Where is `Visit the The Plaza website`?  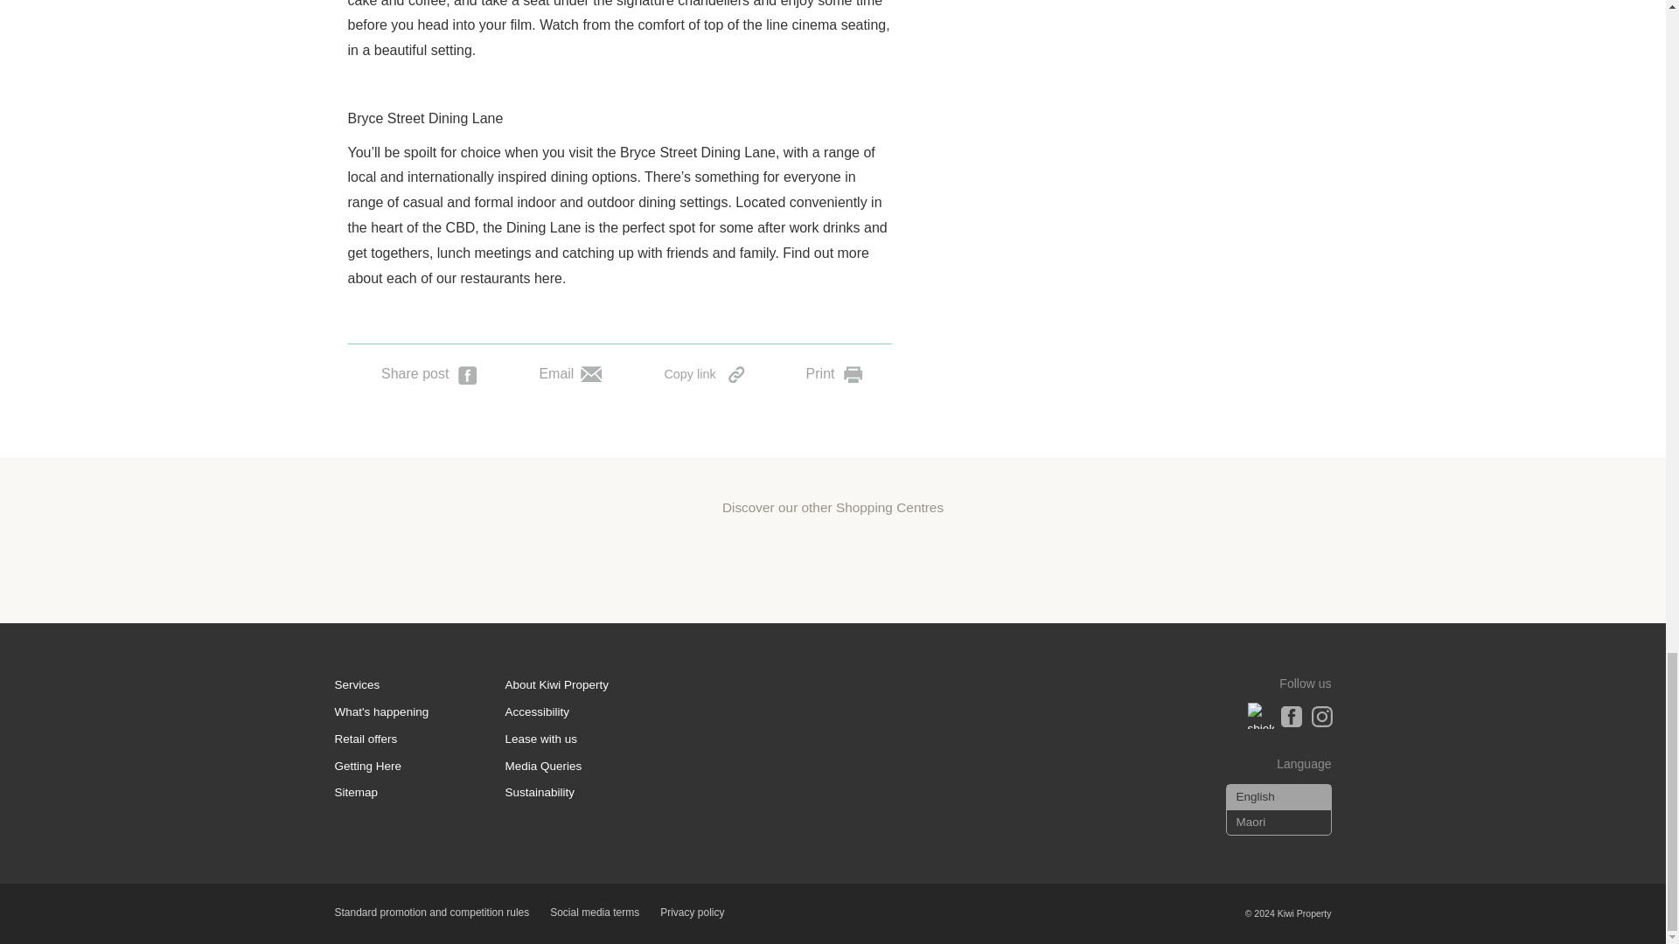
Visit the The Plaza website is located at coordinates (965, 559).